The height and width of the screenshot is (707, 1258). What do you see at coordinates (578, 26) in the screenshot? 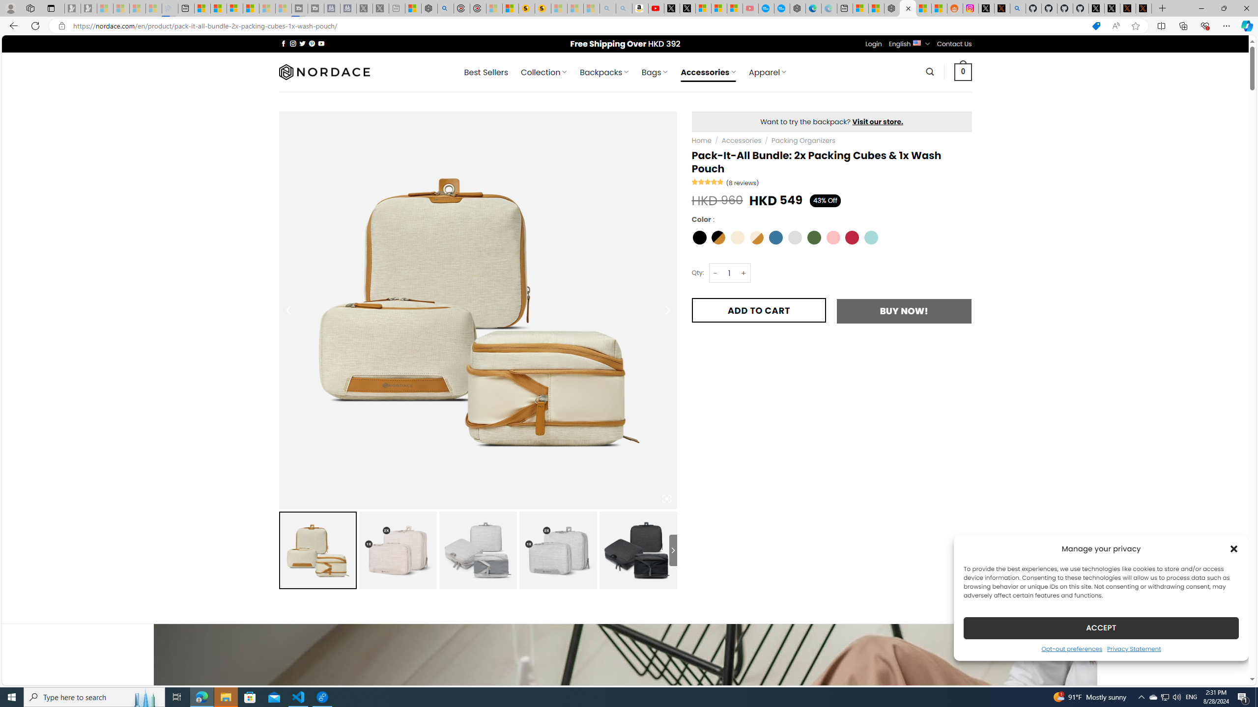
I see `Address and search bar` at bounding box center [578, 26].